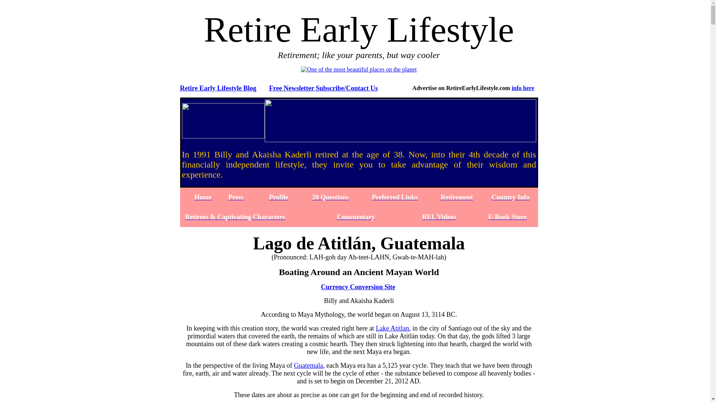 The height and width of the screenshot is (402, 716). What do you see at coordinates (523, 88) in the screenshot?
I see `info here` at bounding box center [523, 88].